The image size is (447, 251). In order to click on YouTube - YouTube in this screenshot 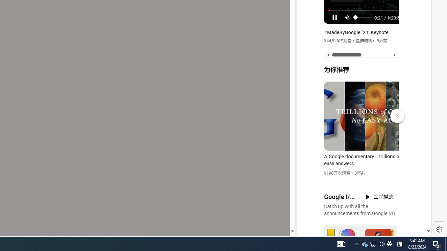, I will do `click(361, 93)`.